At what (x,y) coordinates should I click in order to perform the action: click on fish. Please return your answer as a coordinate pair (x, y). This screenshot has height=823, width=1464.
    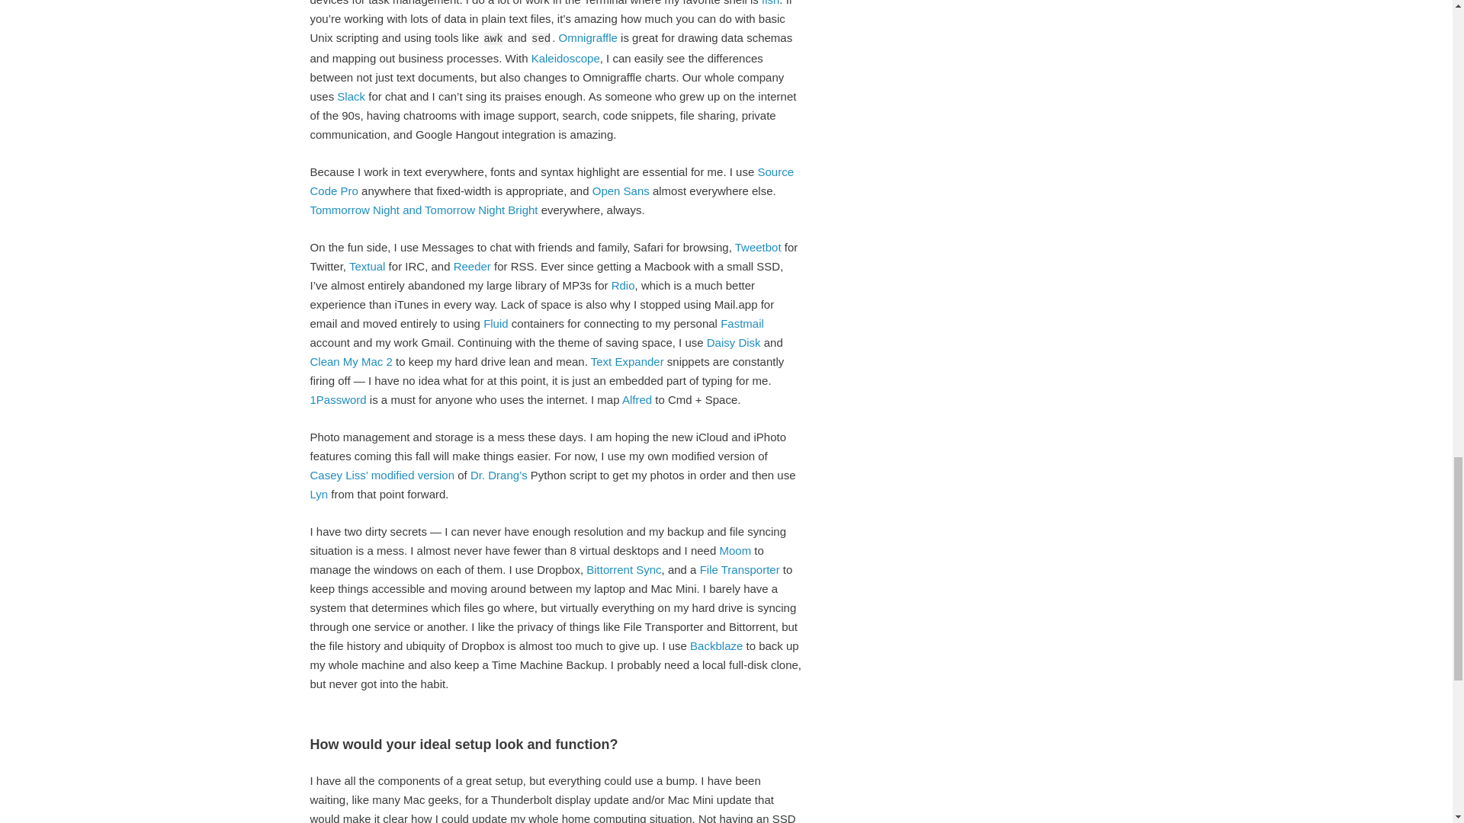
    Looking at the image, I should click on (770, 2).